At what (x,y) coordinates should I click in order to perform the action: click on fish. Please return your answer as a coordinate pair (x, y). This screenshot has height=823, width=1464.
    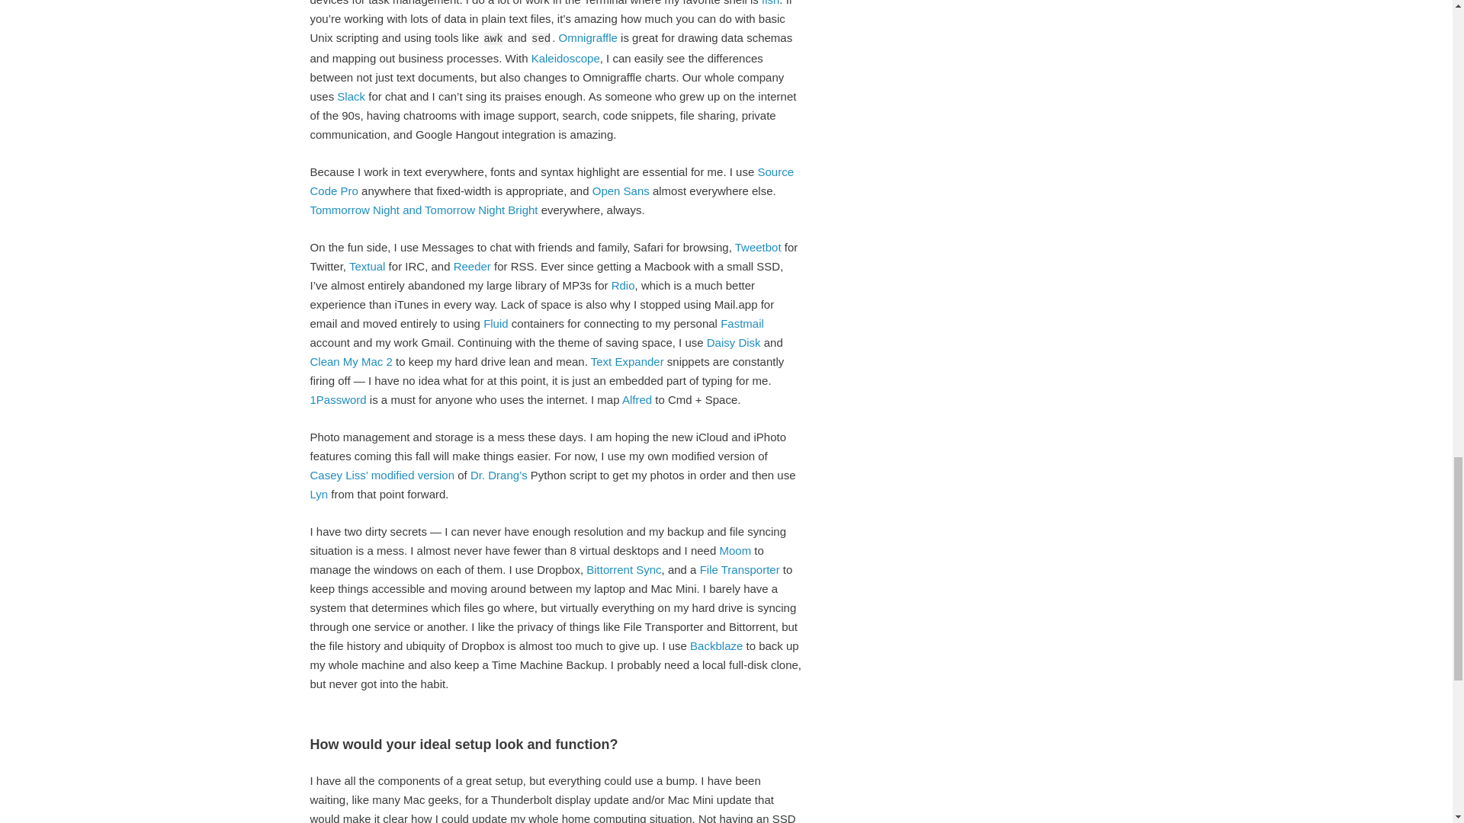
    Looking at the image, I should click on (770, 2).